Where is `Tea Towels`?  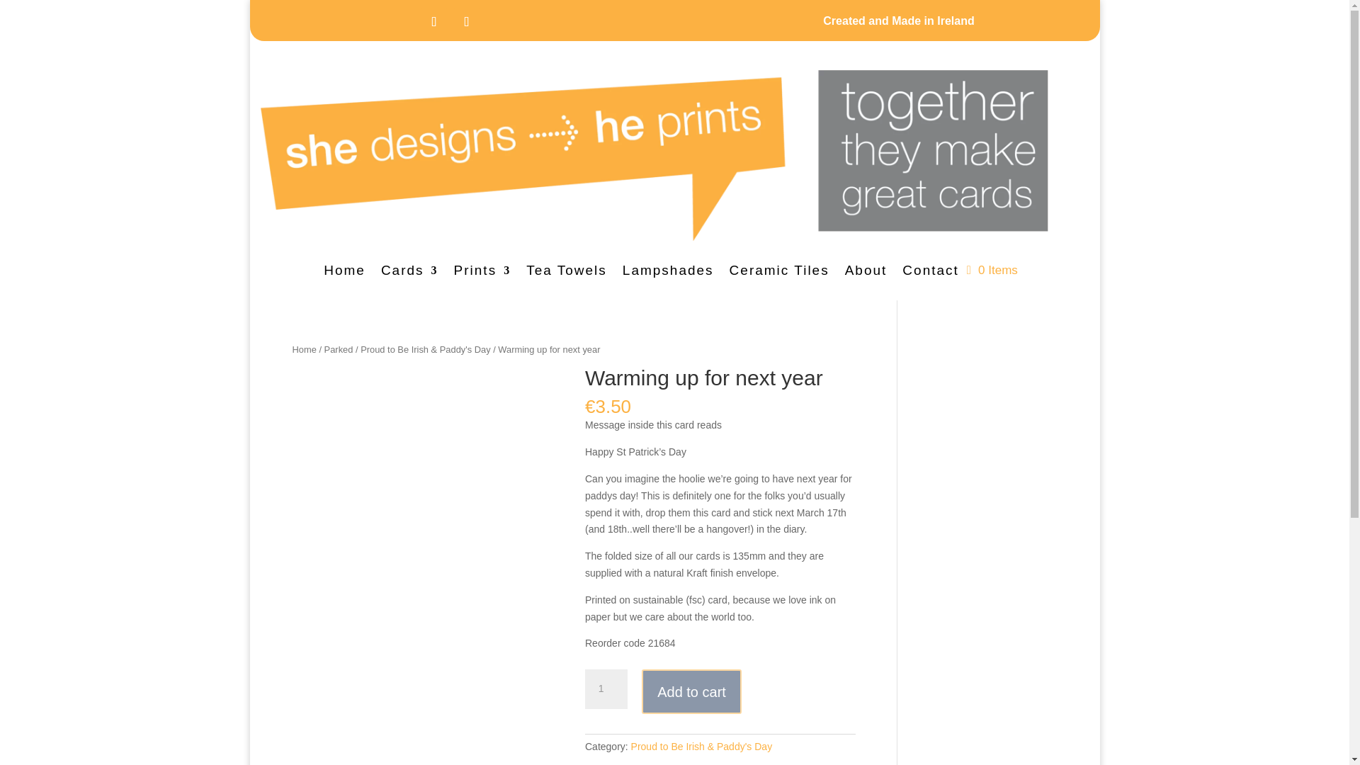
Tea Towels is located at coordinates (567, 273).